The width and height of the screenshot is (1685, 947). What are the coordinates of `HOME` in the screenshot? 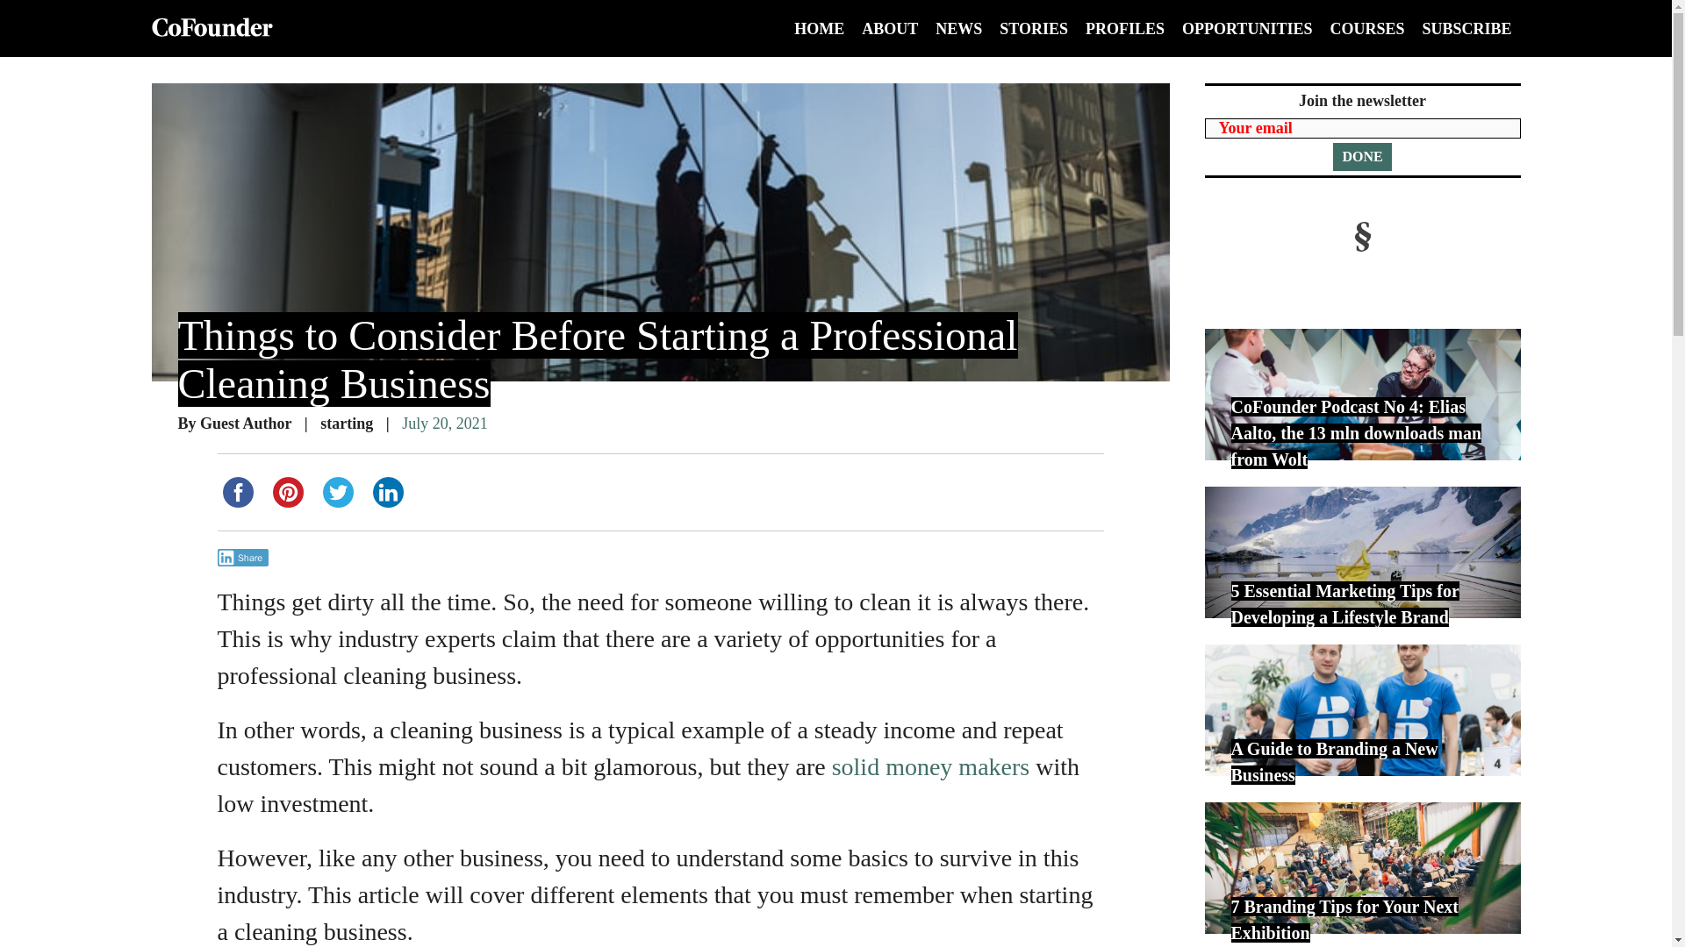 It's located at (818, 28).